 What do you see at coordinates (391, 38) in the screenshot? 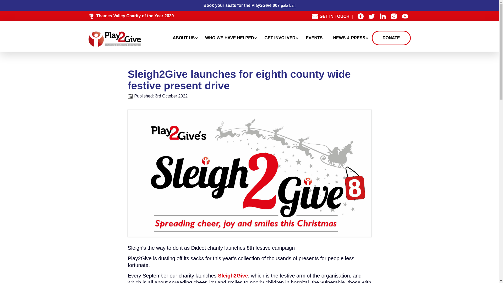
I see `DONATE` at bounding box center [391, 38].